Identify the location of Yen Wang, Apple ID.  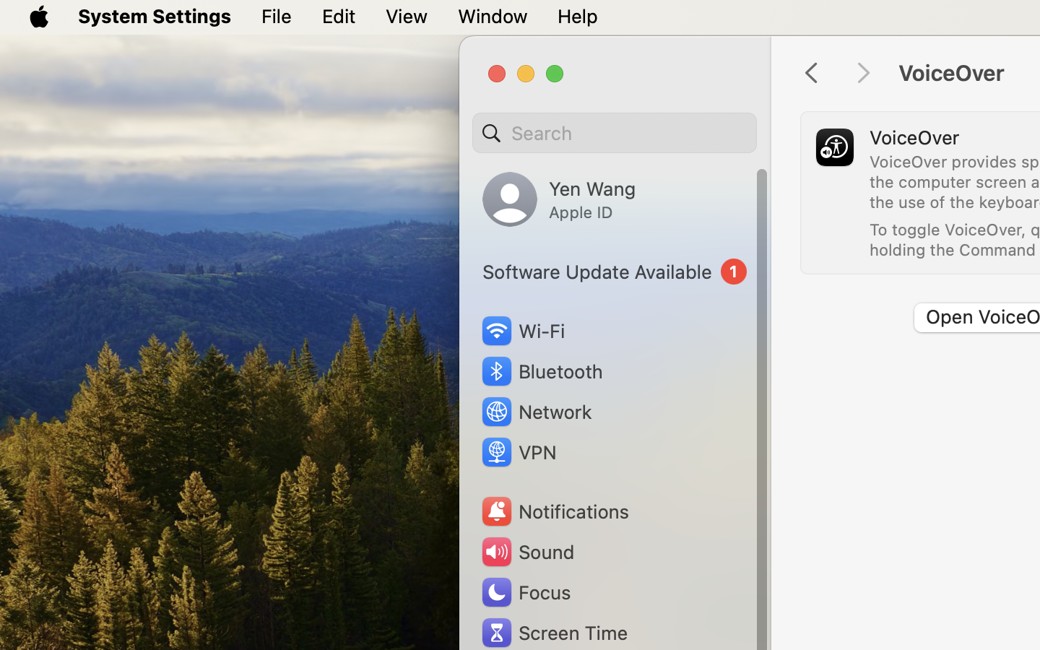
(559, 199).